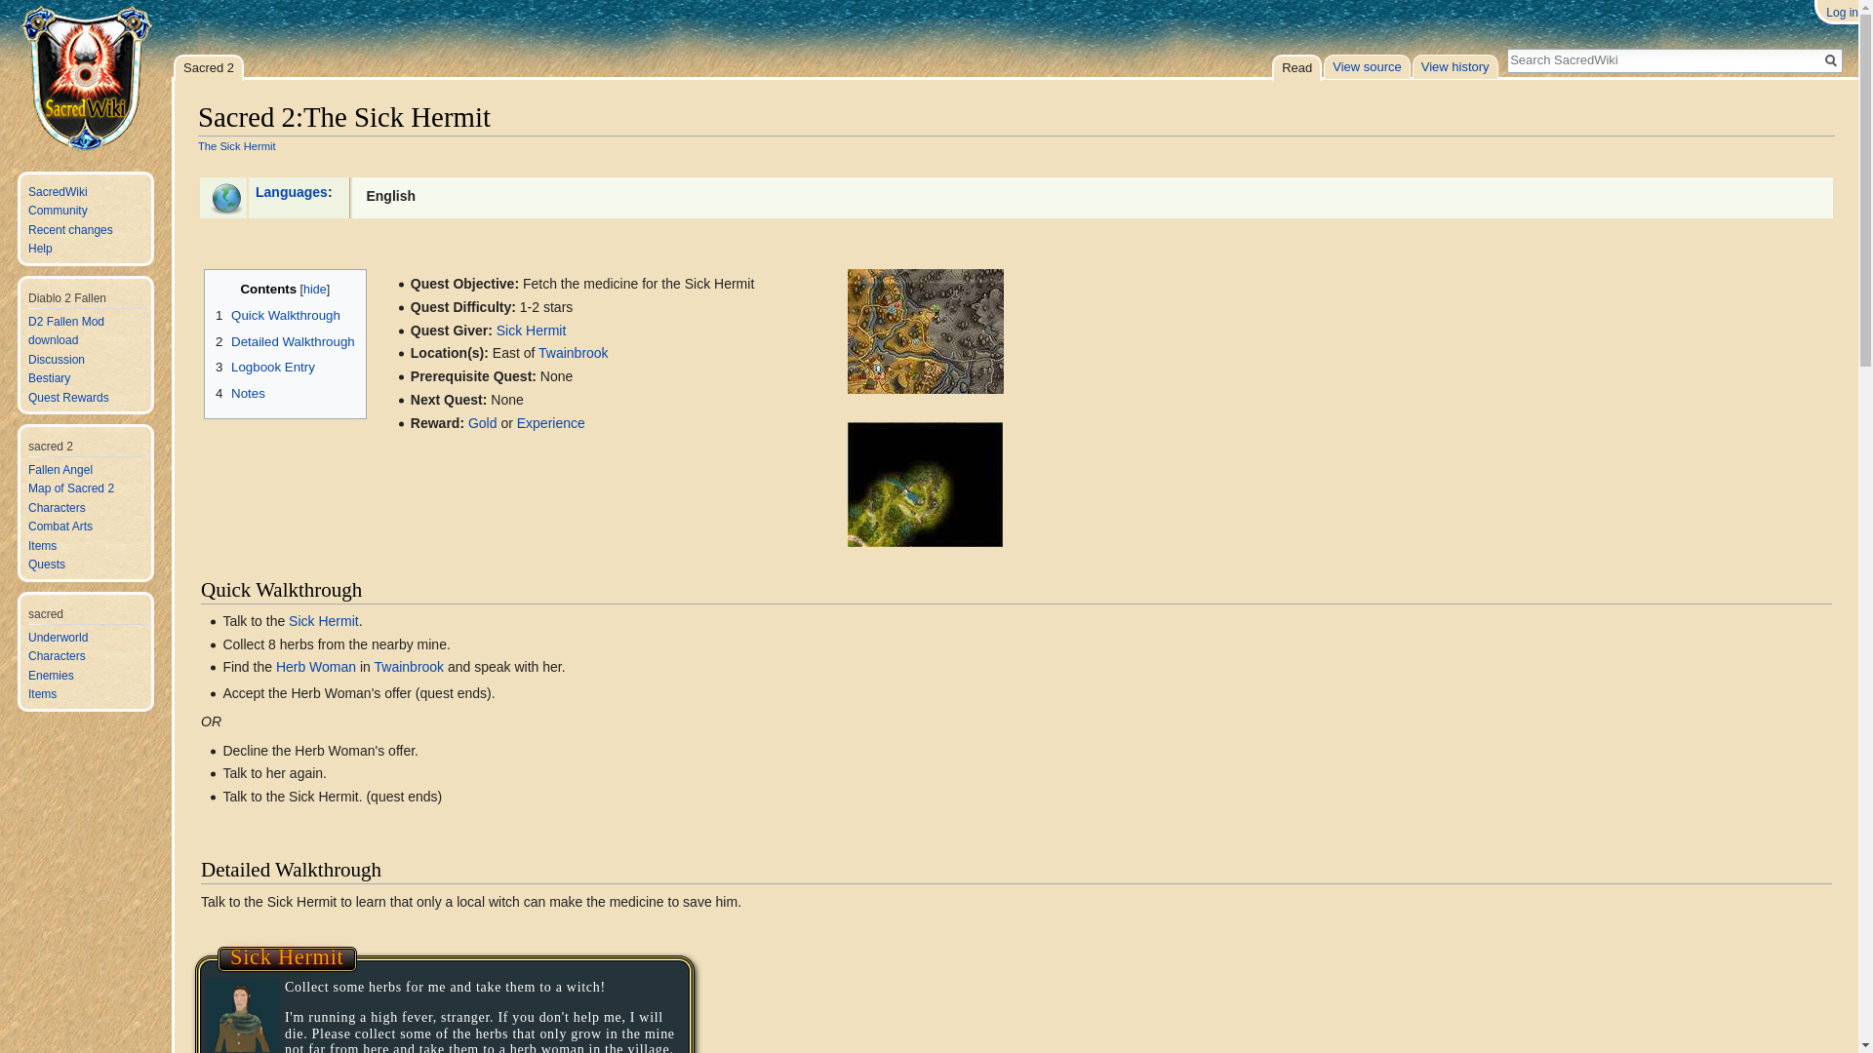 The image size is (1873, 1053). Describe the element at coordinates (324, 620) in the screenshot. I see `Sick Hermit` at that location.